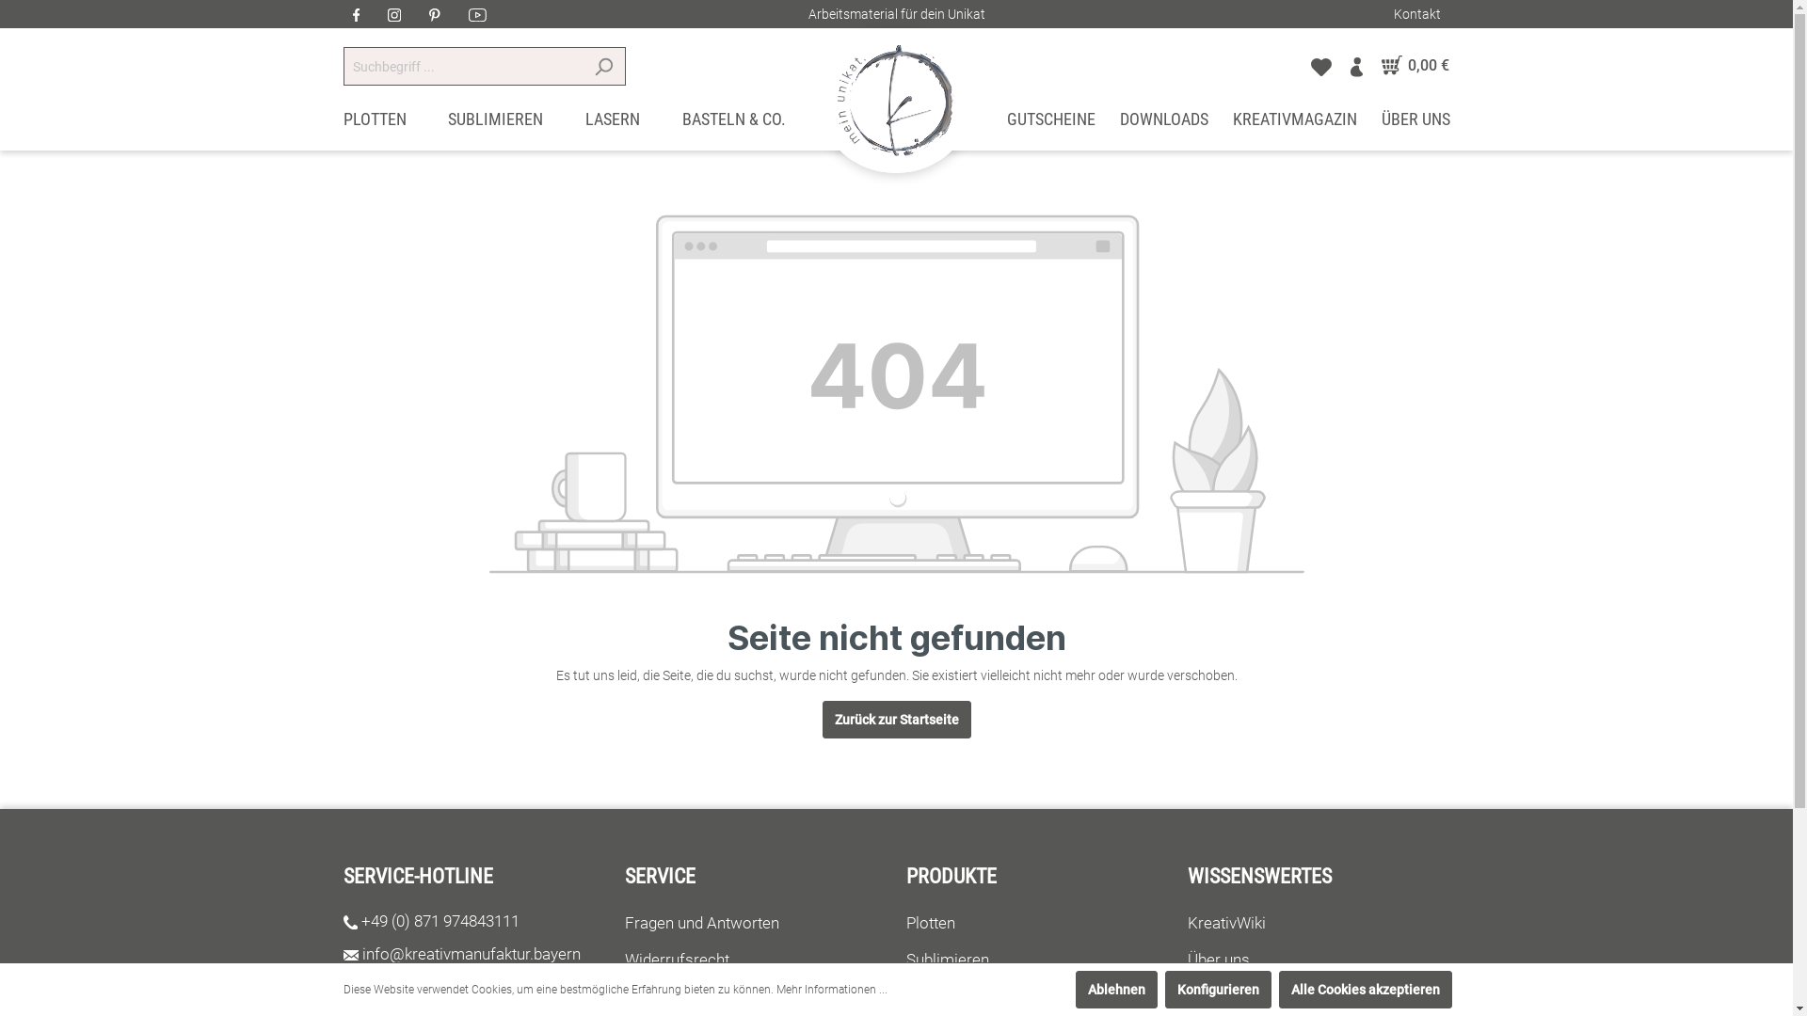 The width and height of the screenshot is (1807, 1016). I want to click on KreativWiki, so click(1227, 923).